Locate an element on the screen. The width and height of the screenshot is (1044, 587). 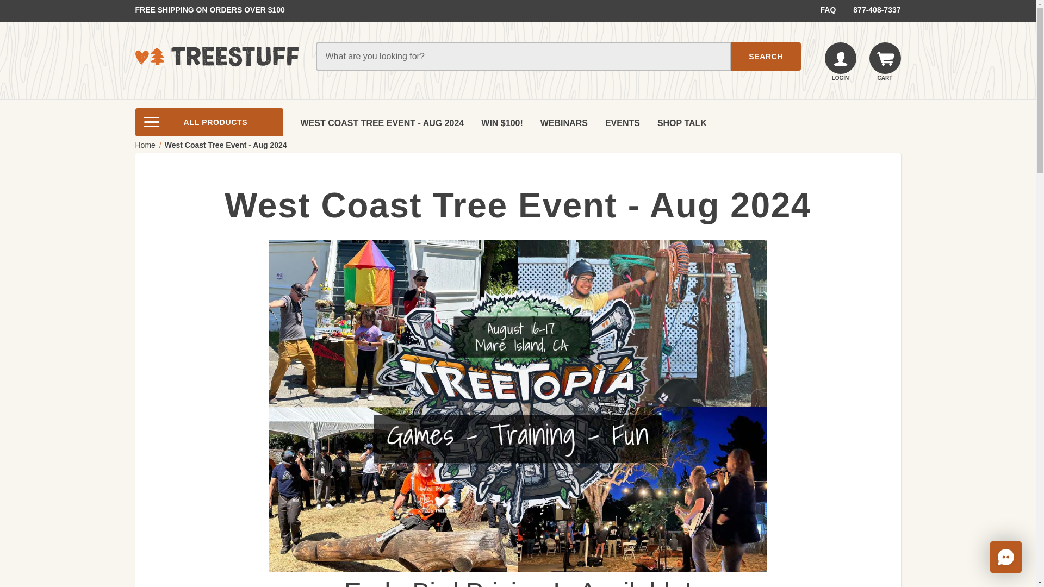
FAQ is located at coordinates (828, 10).